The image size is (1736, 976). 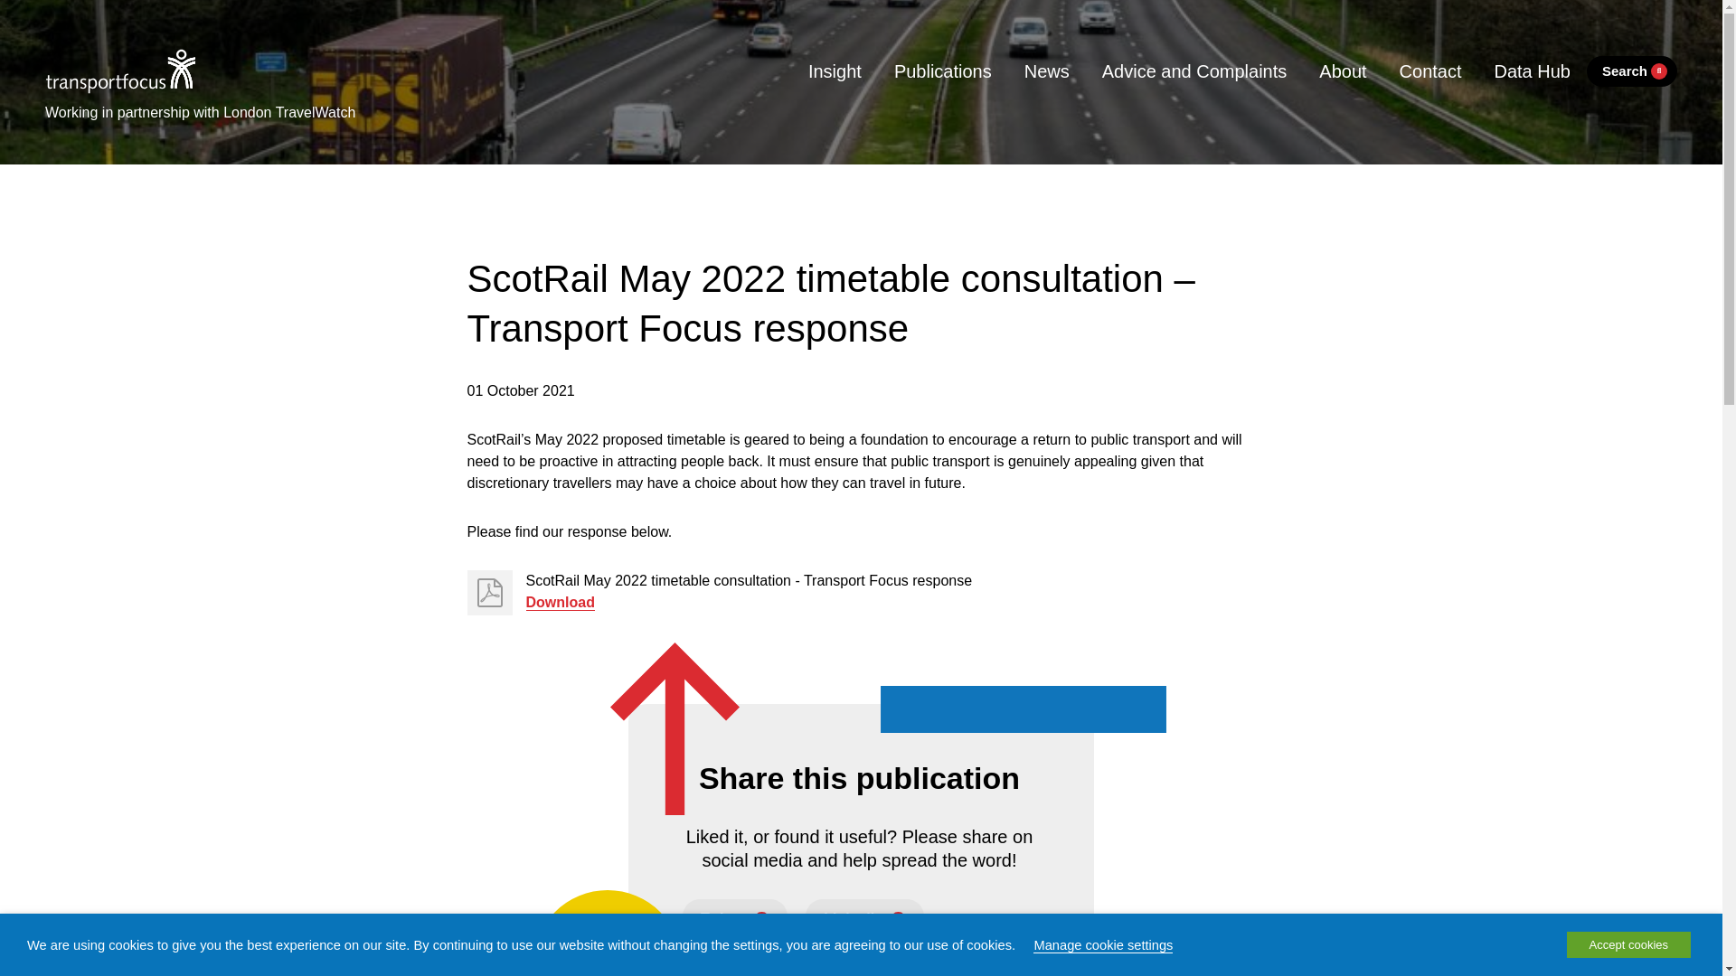 What do you see at coordinates (835, 70) in the screenshot?
I see `Insight` at bounding box center [835, 70].